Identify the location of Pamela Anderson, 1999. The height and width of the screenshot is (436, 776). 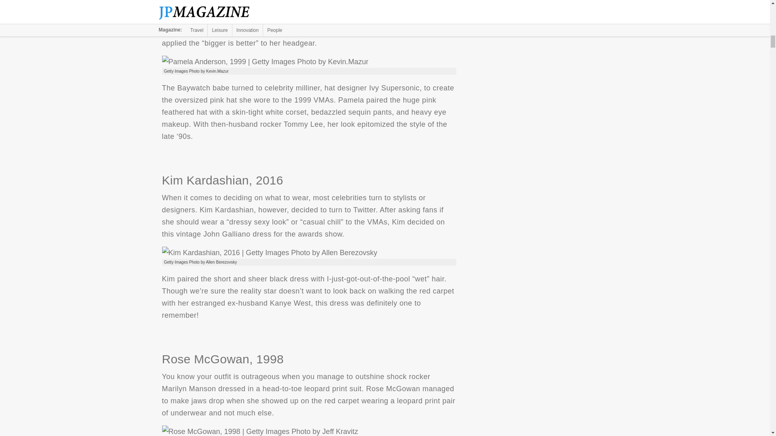
(264, 62).